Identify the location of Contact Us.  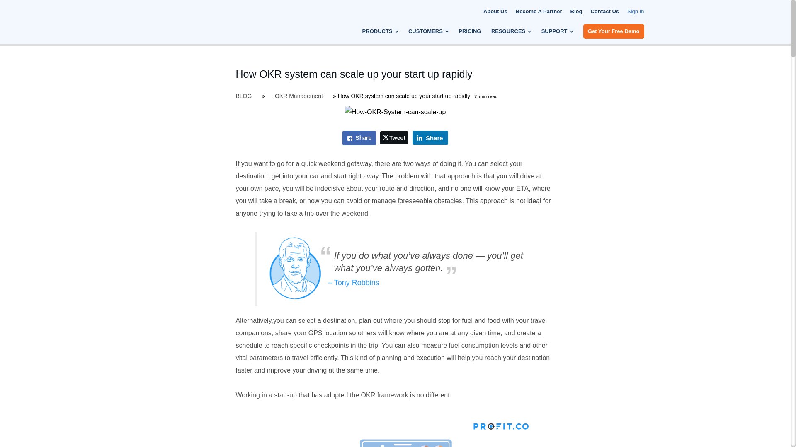
(604, 12).